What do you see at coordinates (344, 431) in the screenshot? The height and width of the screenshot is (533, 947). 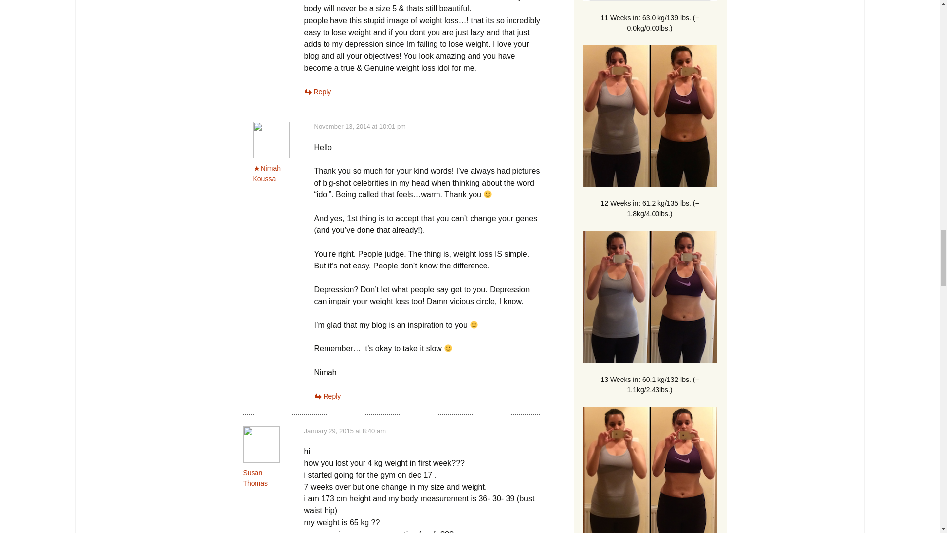 I see `January 29, 2015 at 8:40 am` at bounding box center [344, 431].